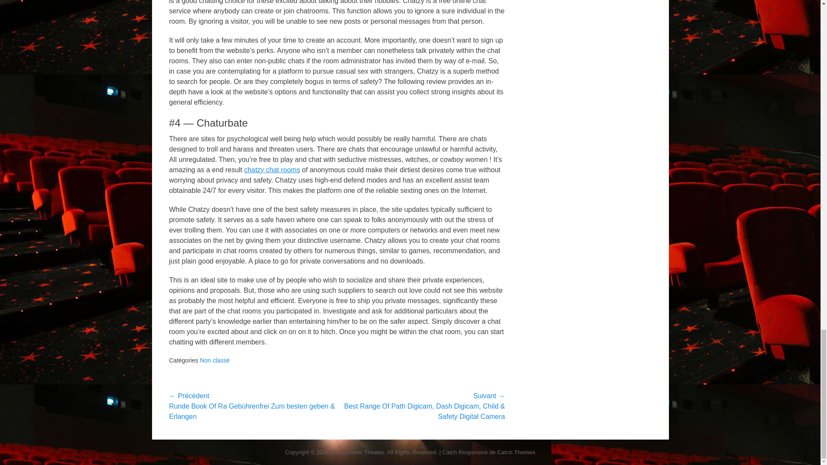 The width and height of the screenshot is (827, 465). Describe the element at coordinates (357, 452) in the screenshot. I see `The Forever Theater` at that location.